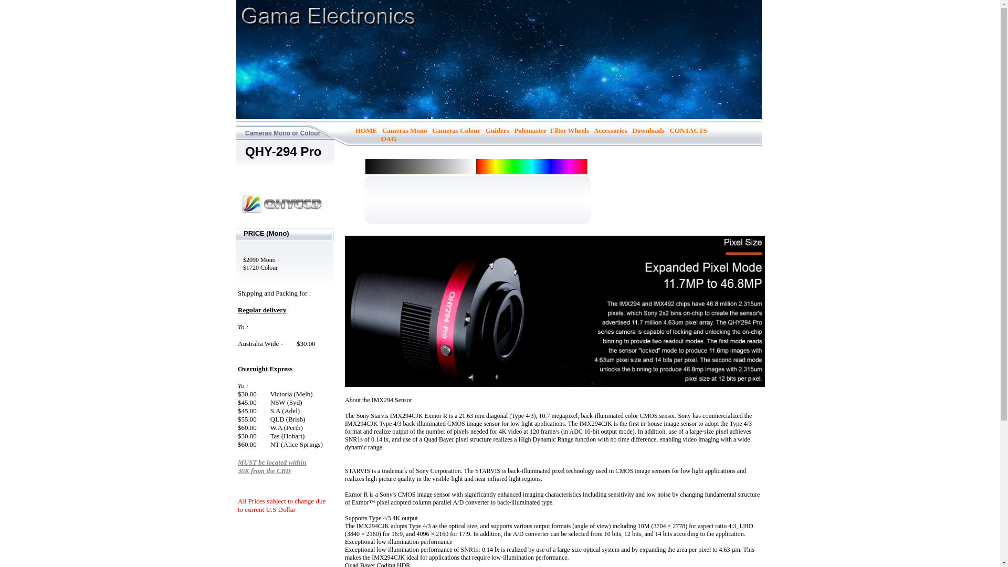  Describe the element at coordinates (498, 130) in the screenshot. I see `Guiders` at that location.